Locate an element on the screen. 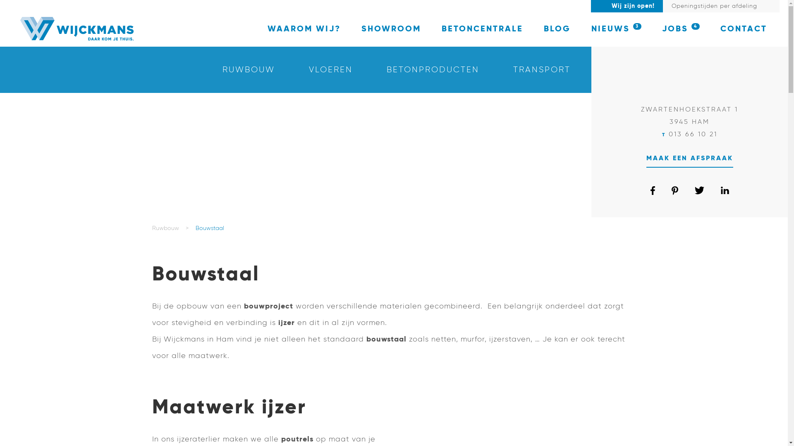  linkedin is located at coordinates (725, 192).